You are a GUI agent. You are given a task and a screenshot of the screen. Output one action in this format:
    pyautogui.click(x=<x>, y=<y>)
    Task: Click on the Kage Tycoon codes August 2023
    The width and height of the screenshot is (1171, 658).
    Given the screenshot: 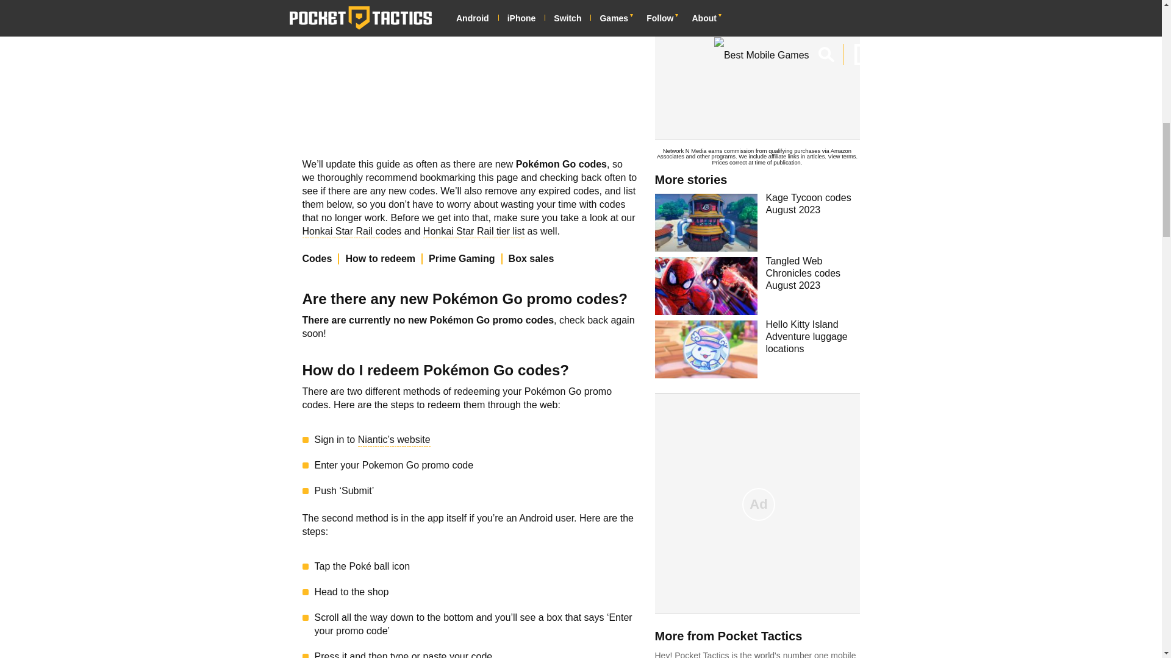 What is the action you would take?
    pyautogui.click(x=757, y=222)
    